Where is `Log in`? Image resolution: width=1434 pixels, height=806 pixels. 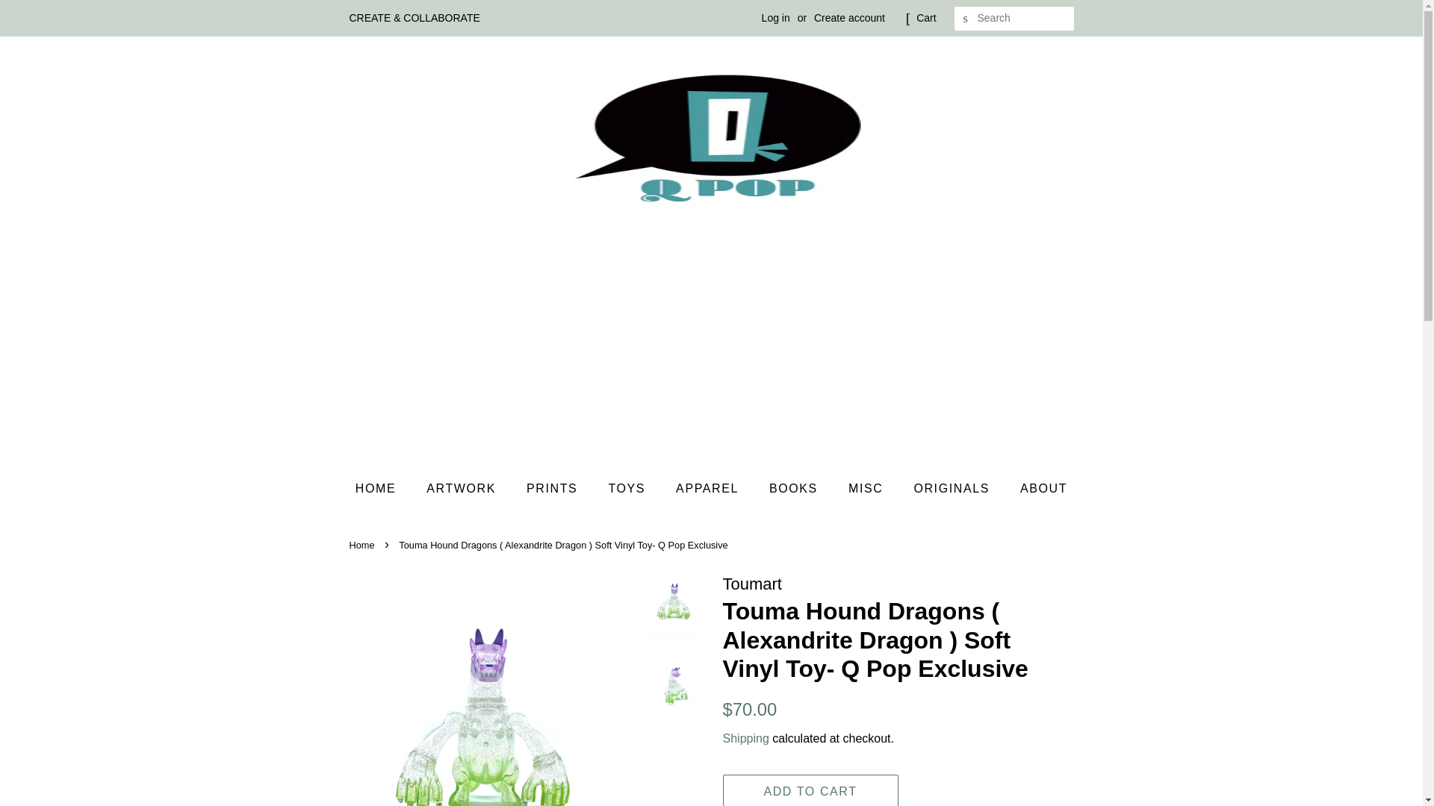 Log in is located at coordinates (775, 18).